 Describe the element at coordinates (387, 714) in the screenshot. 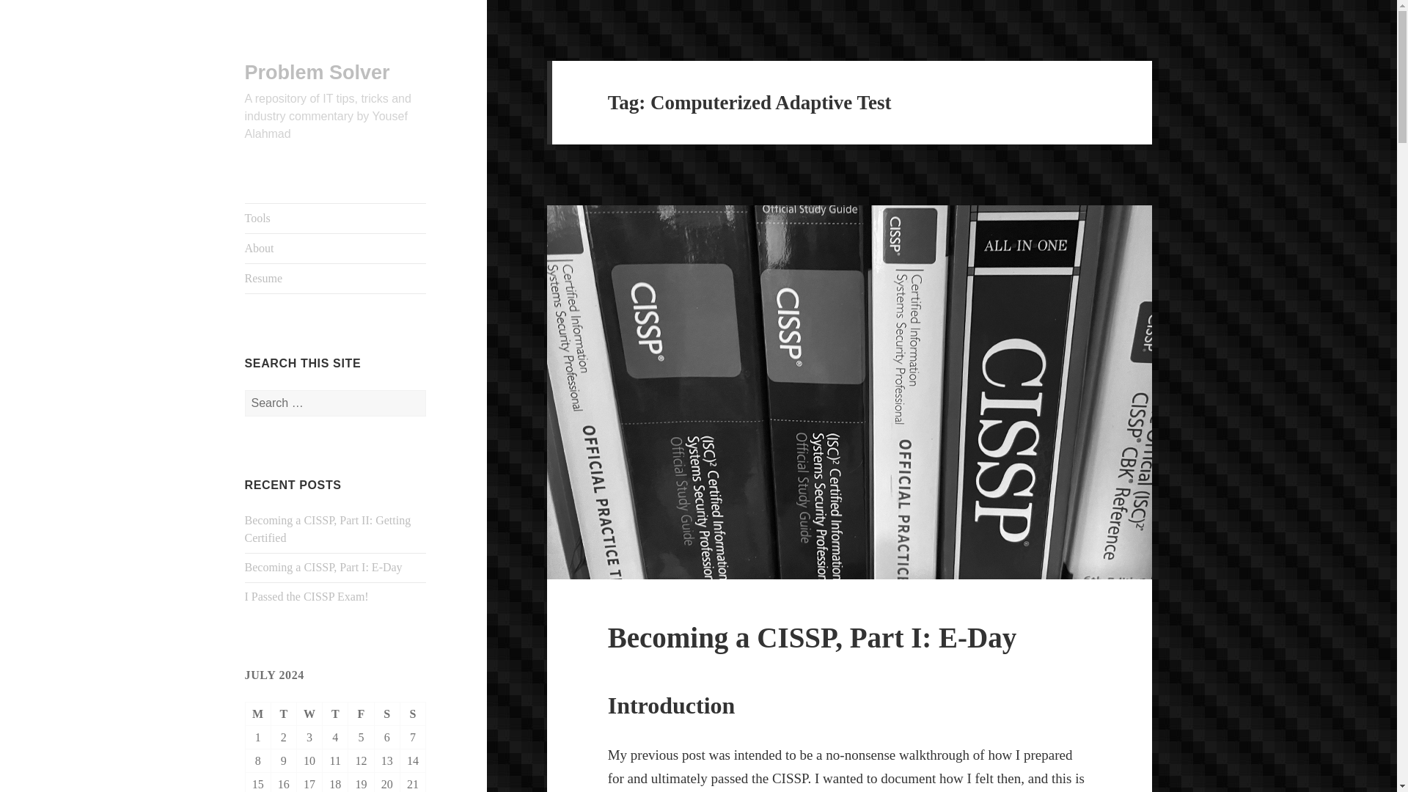

I see `Saturday` at that location.